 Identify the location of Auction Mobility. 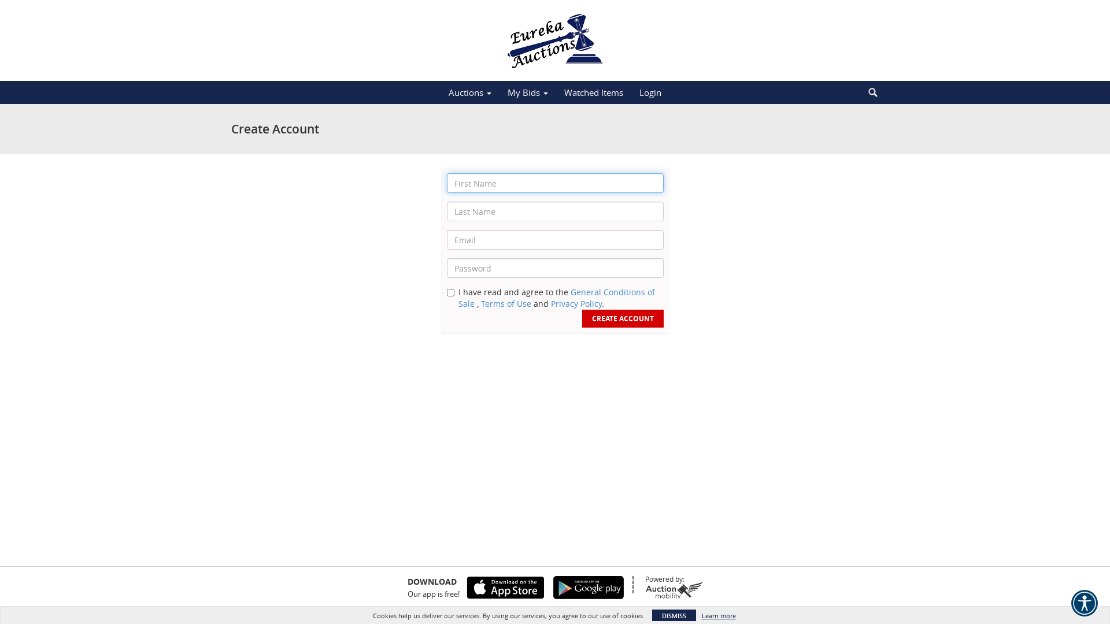
(531, 612).